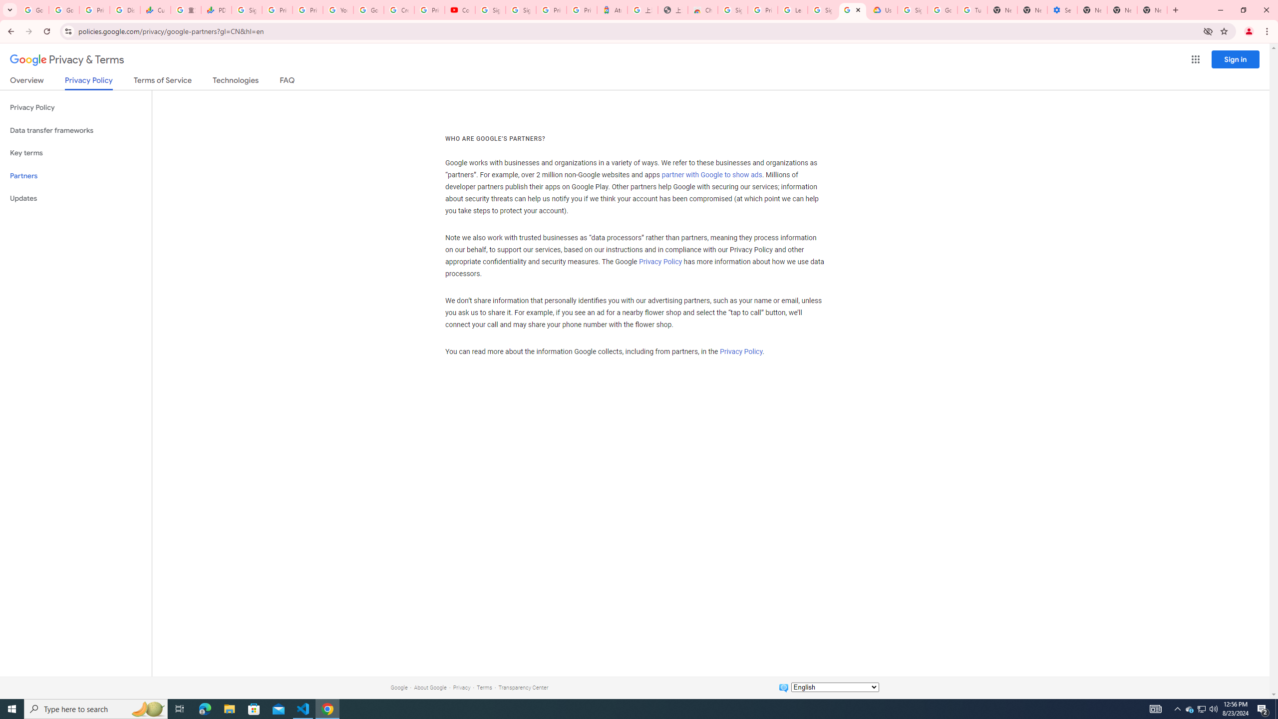 Image resolution: width=1278 pixels, height=719 pixels. Describe the element at coordinates (308, 10) in the screenshot. I see `Privacy Checkup` at that location.